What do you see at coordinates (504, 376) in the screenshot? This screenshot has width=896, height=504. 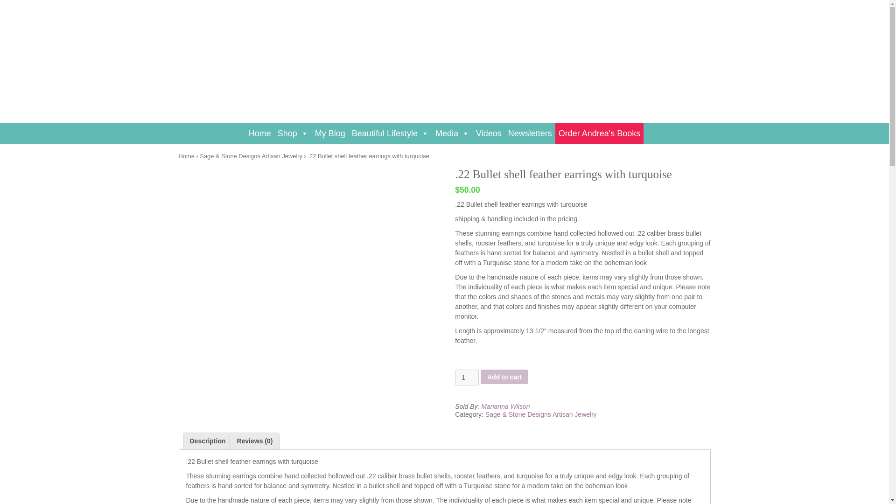 I see `Add to cart` at bounding box center [504, 376].